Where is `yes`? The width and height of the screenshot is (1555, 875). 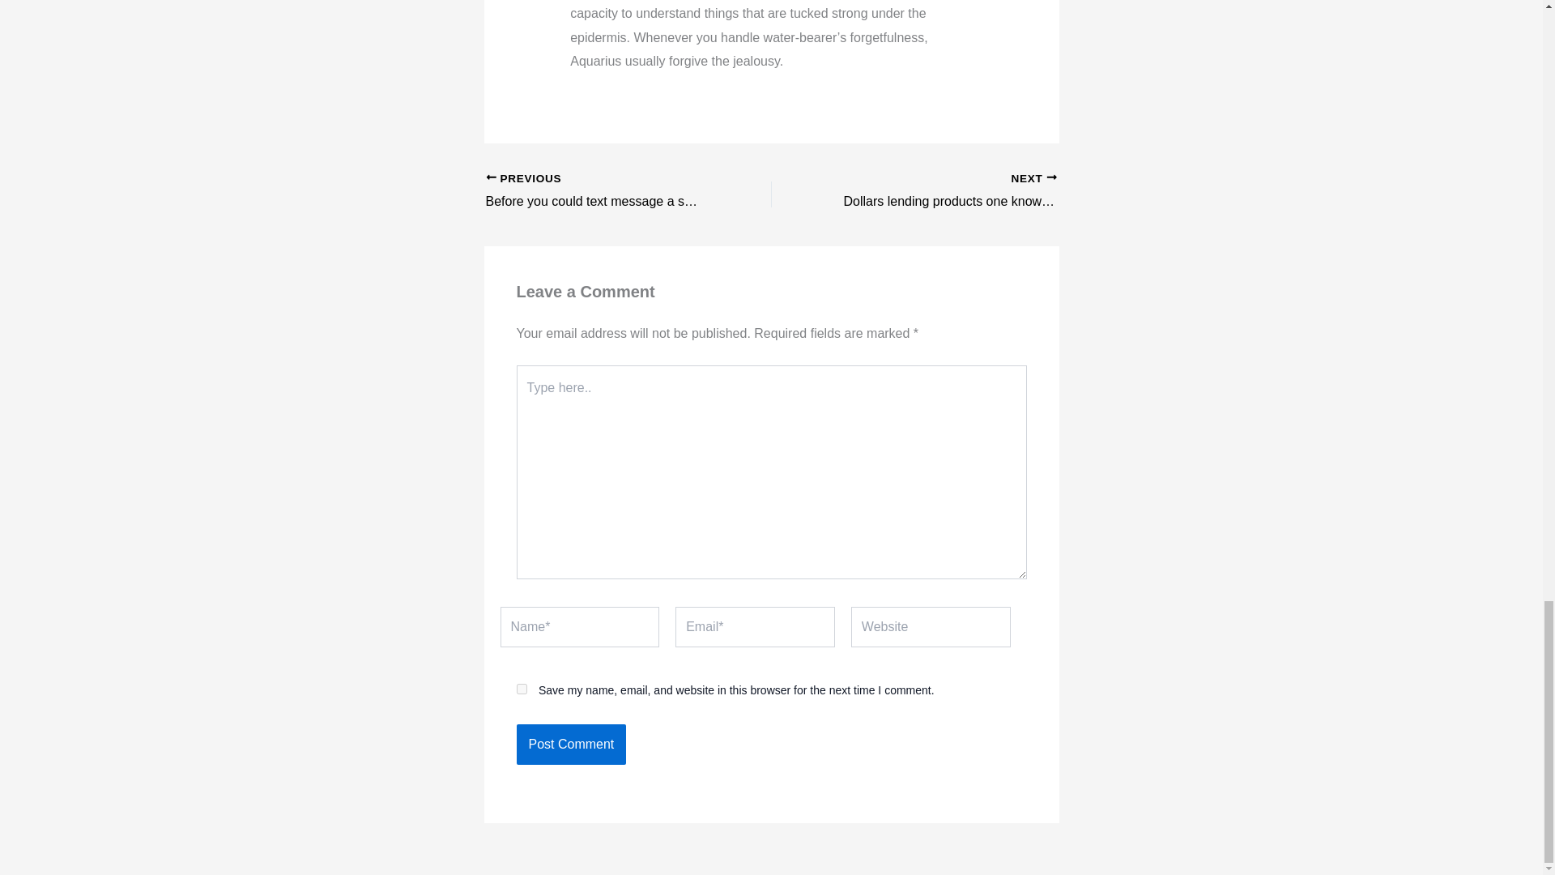 yes is located at coordinates (522, 689).